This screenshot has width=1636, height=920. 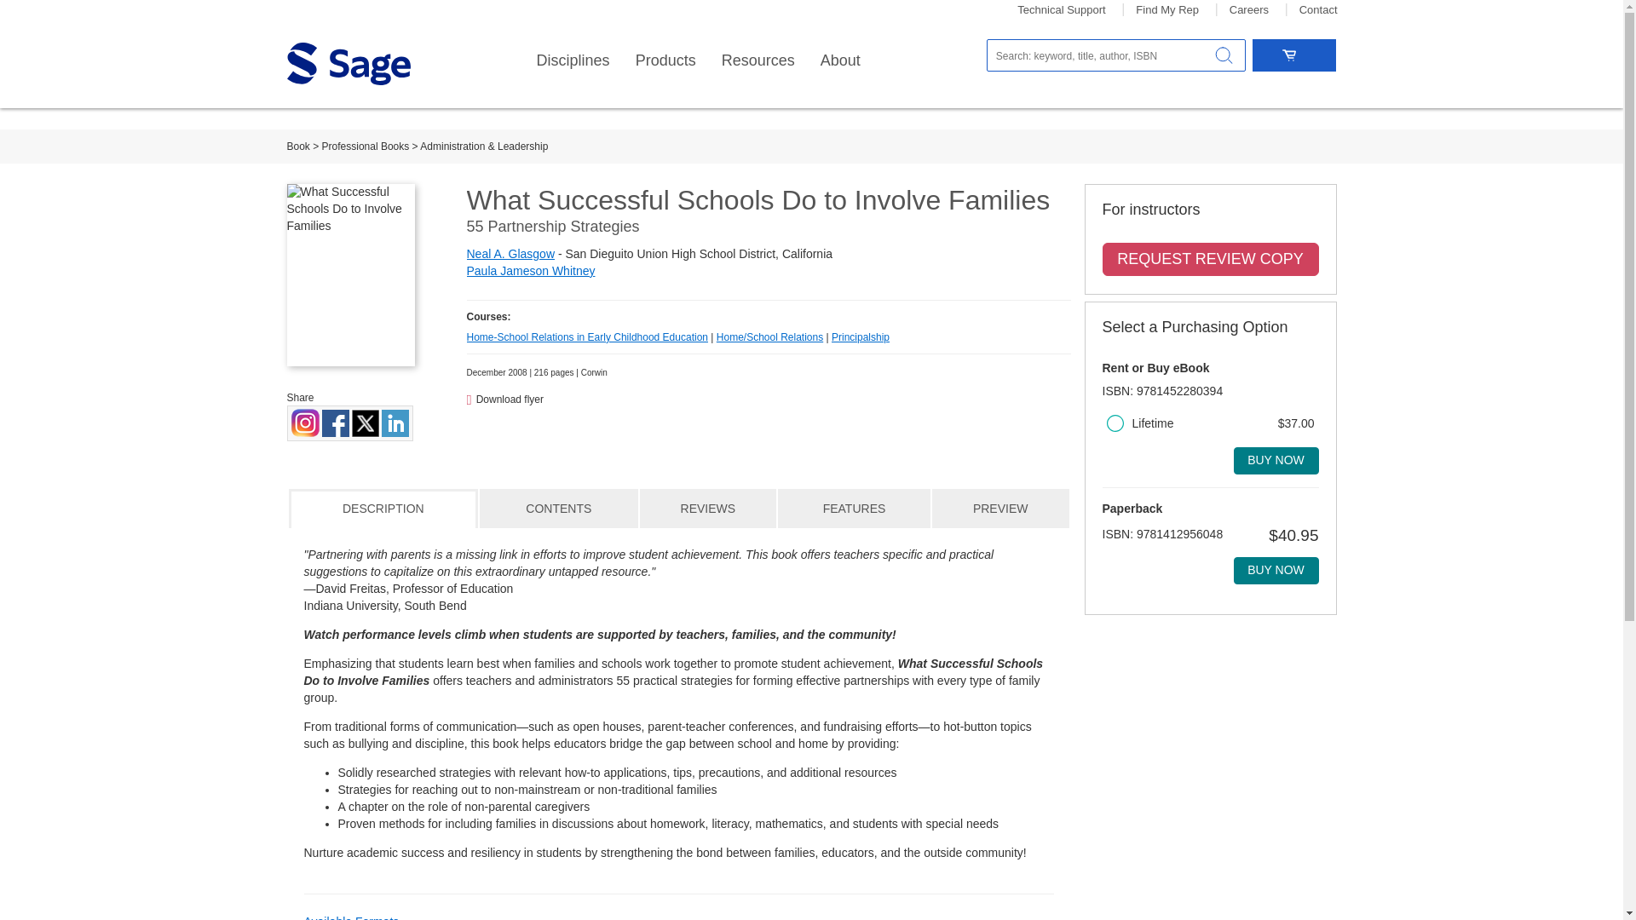 I want to click on Careers, so click(x=1249, y=10).